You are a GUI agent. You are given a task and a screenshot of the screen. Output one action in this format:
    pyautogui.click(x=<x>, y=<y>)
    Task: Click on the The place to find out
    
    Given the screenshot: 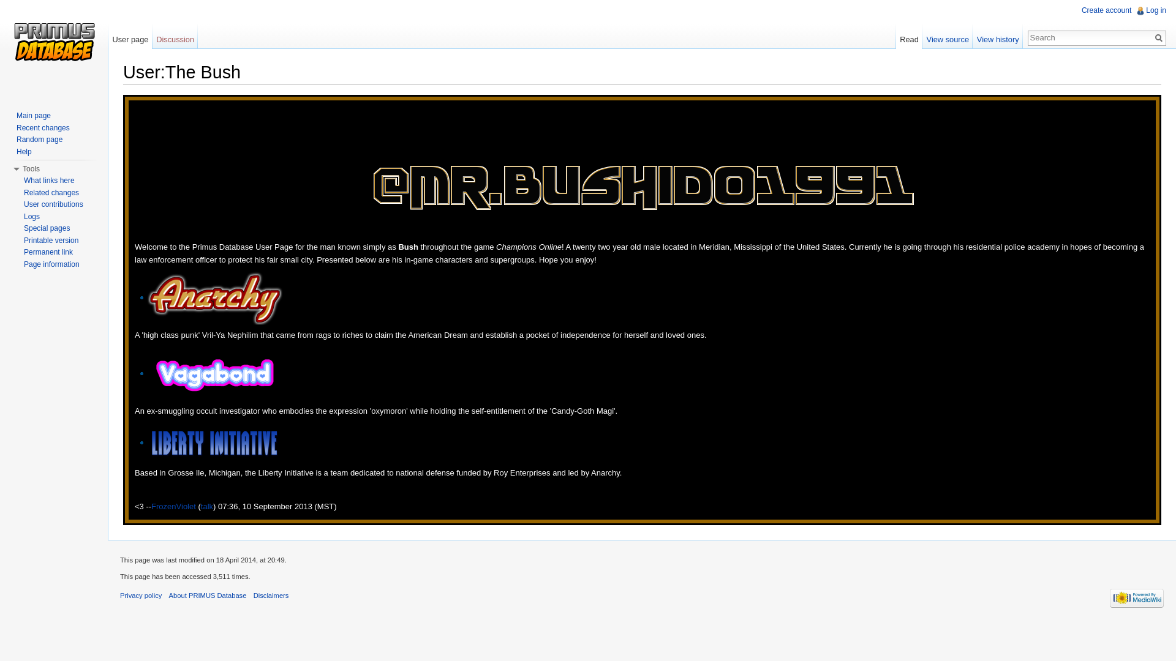 What is the action you would take?
    pyautogui.click(x=23, y=151)
    